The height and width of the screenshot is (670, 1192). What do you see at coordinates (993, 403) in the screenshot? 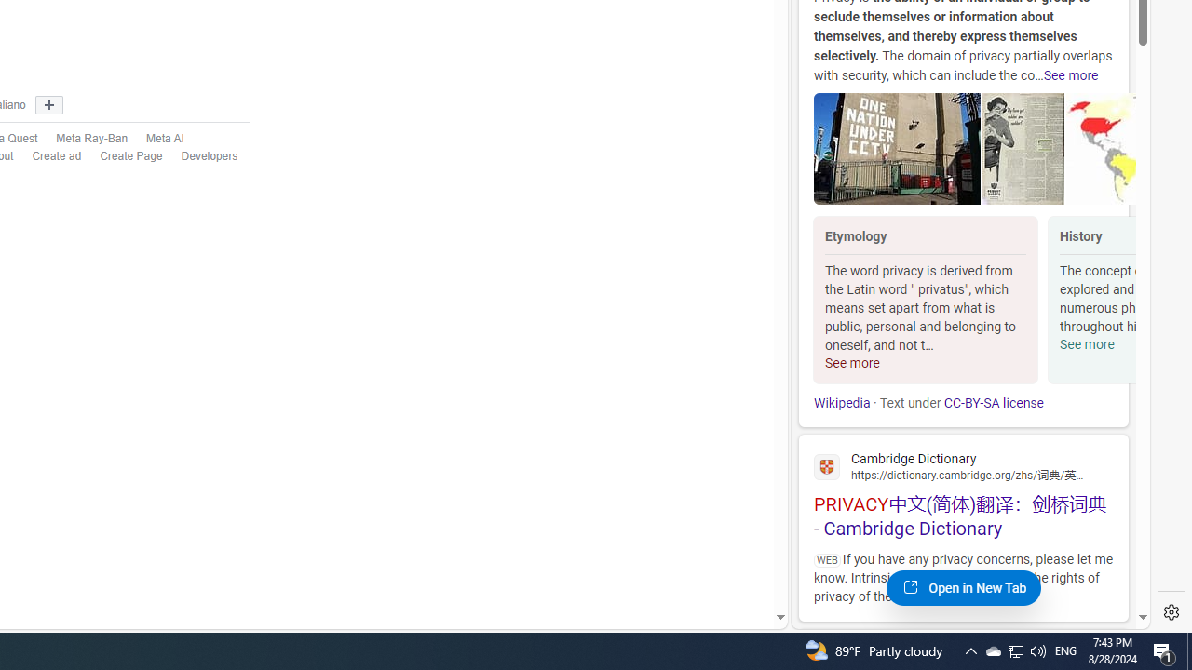
I see `CC-BY-SA license` at bounding box center [993, 403].